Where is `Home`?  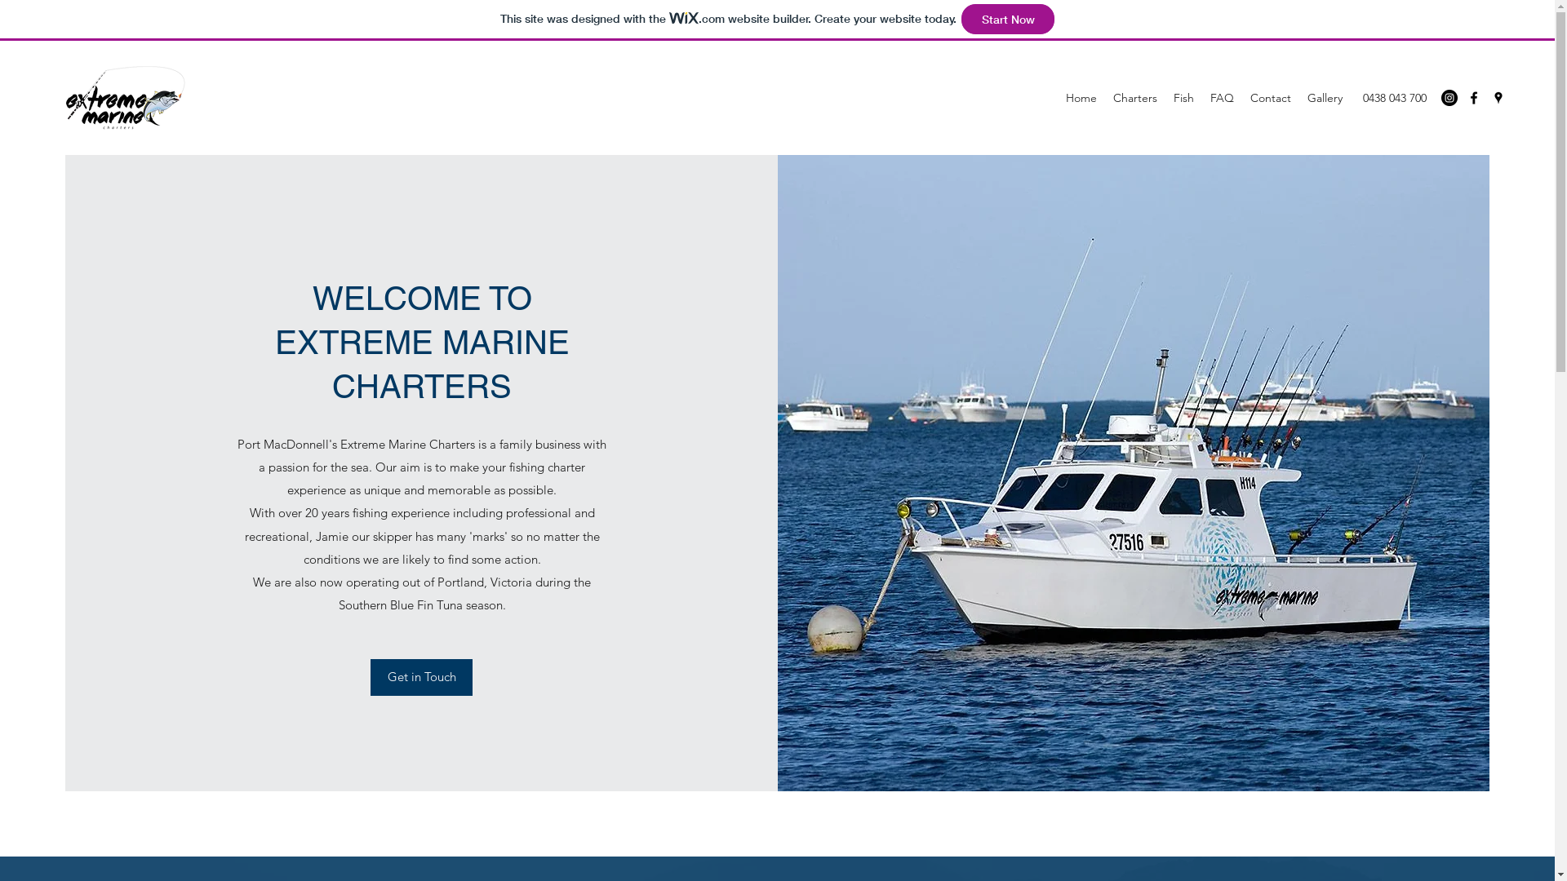
Home is located at coordinates (1081, 98).